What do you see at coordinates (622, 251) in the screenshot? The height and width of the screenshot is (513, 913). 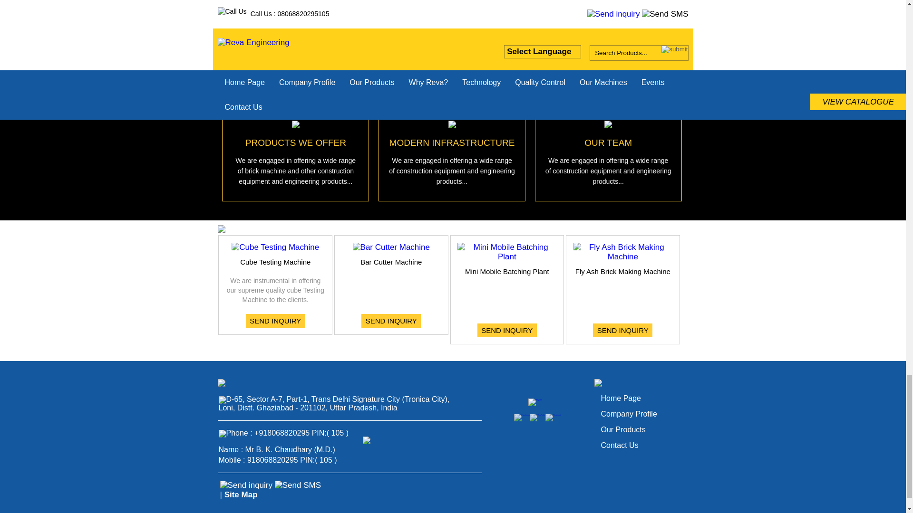 I see `Fly Ash Brick Making Machine` at bounding box center [622, 251].